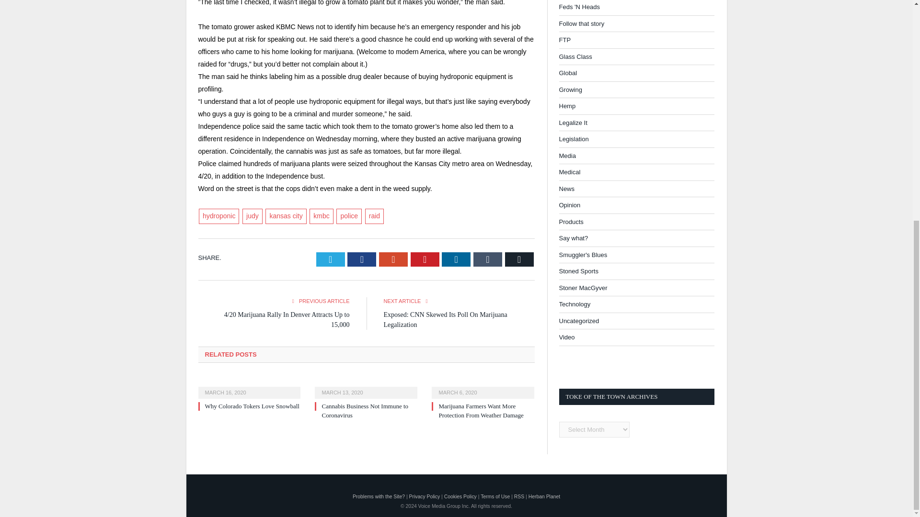  I want to click on Twitter, so click(331, 259).